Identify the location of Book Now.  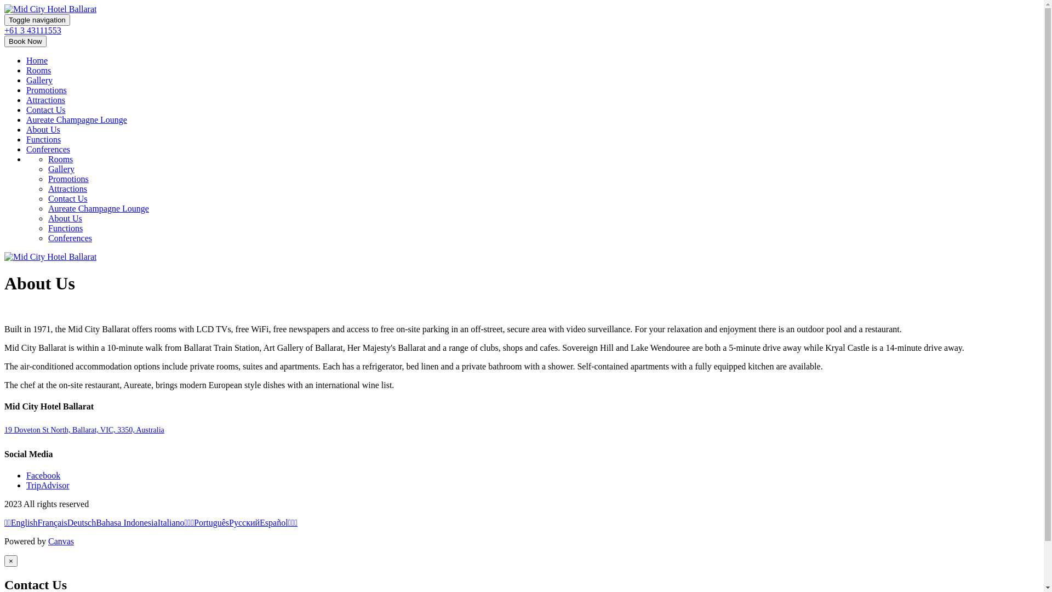
(25, 42).